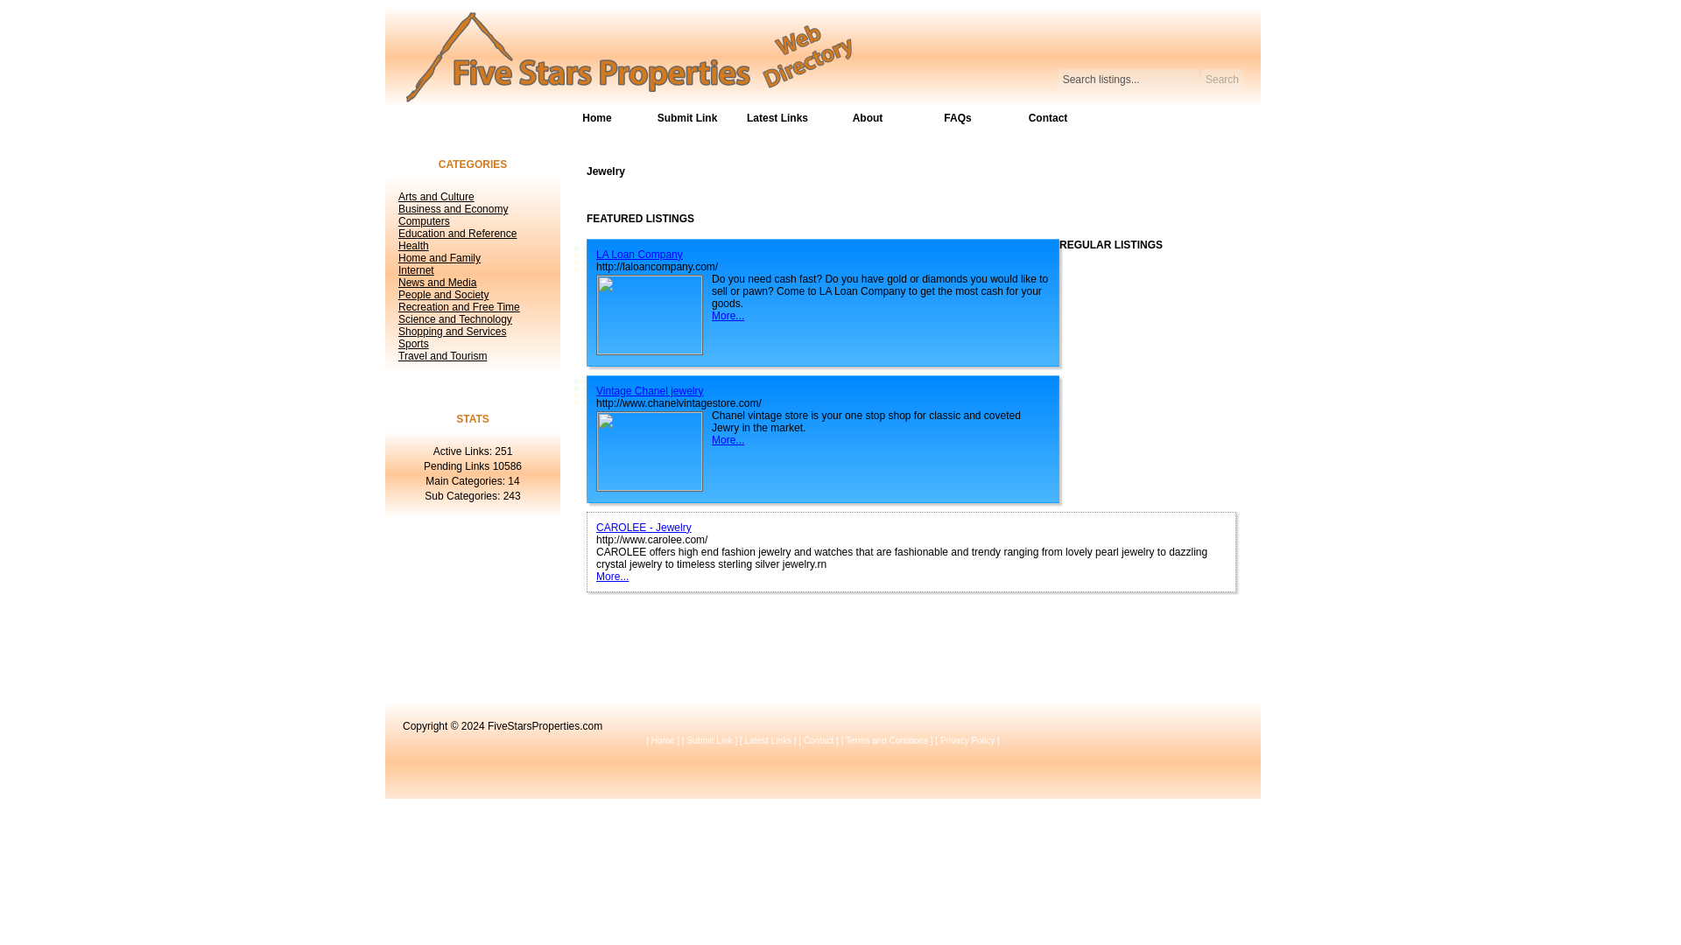 The image size is (1681, 945). What do you see at coordinates (708, 740) in the screenshot?
I see `Submit Link` at bounding box center [708, 740].